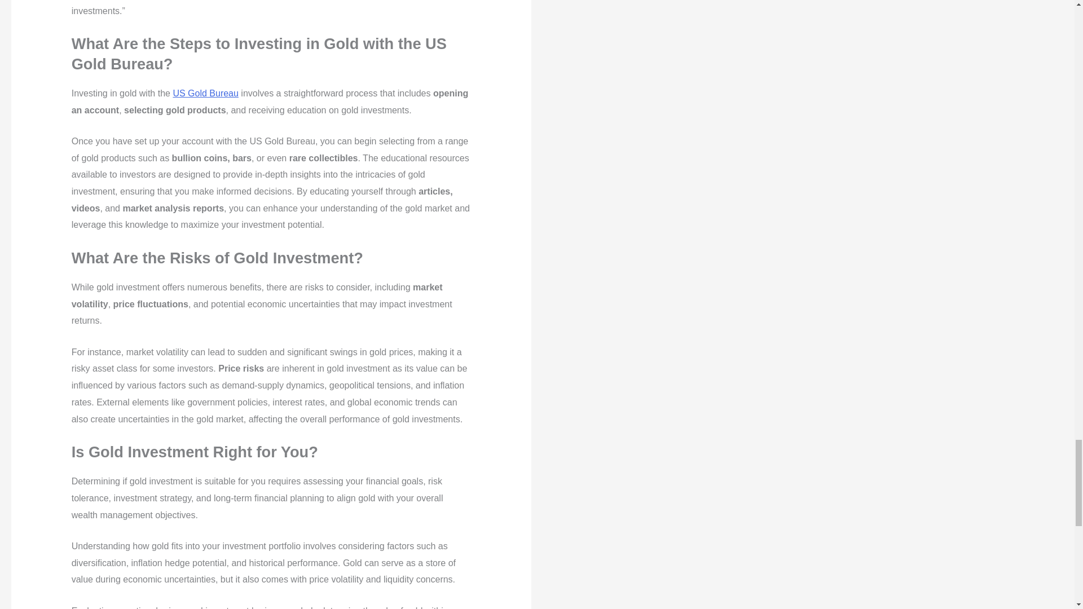  I want to click on US Gold Bureau, so click(205, 92).